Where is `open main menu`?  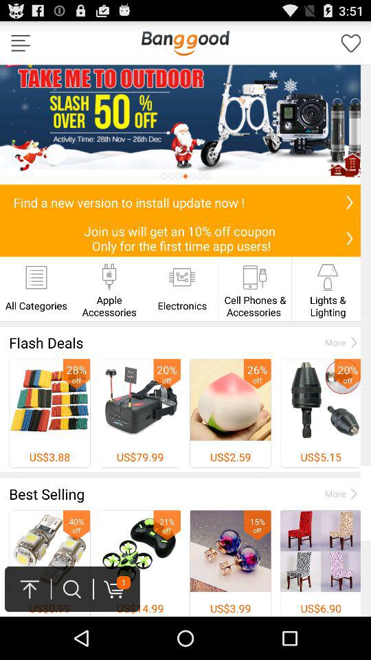
open main menu is located at coordinates (21, 43).